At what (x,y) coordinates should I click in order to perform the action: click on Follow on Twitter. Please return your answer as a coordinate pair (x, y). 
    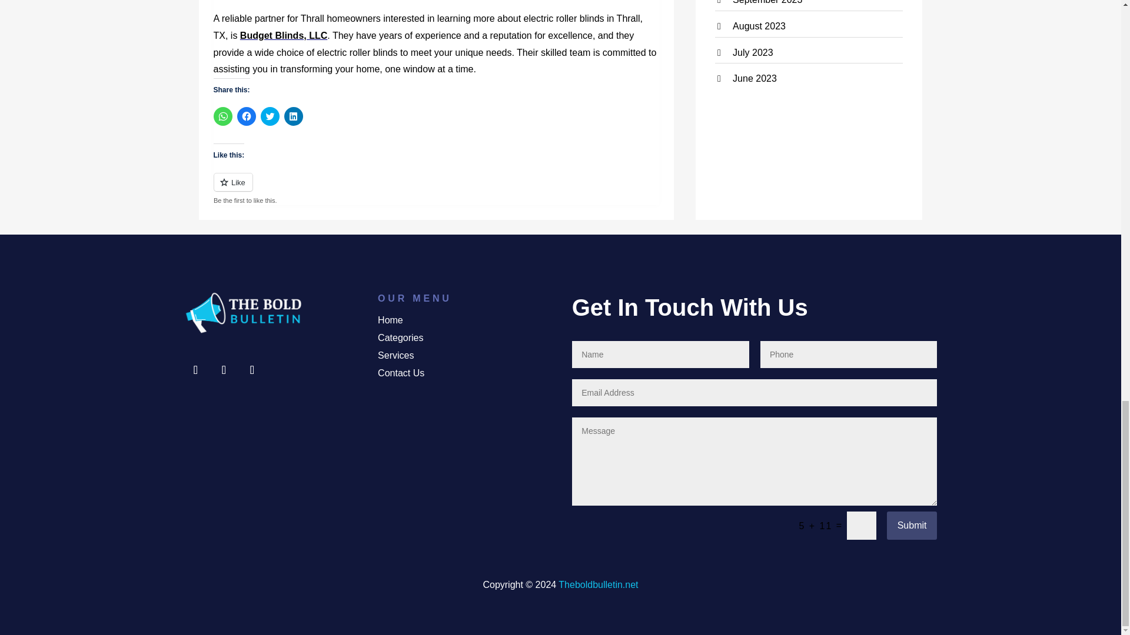
    Looking at the image, I should click on (224, 370).